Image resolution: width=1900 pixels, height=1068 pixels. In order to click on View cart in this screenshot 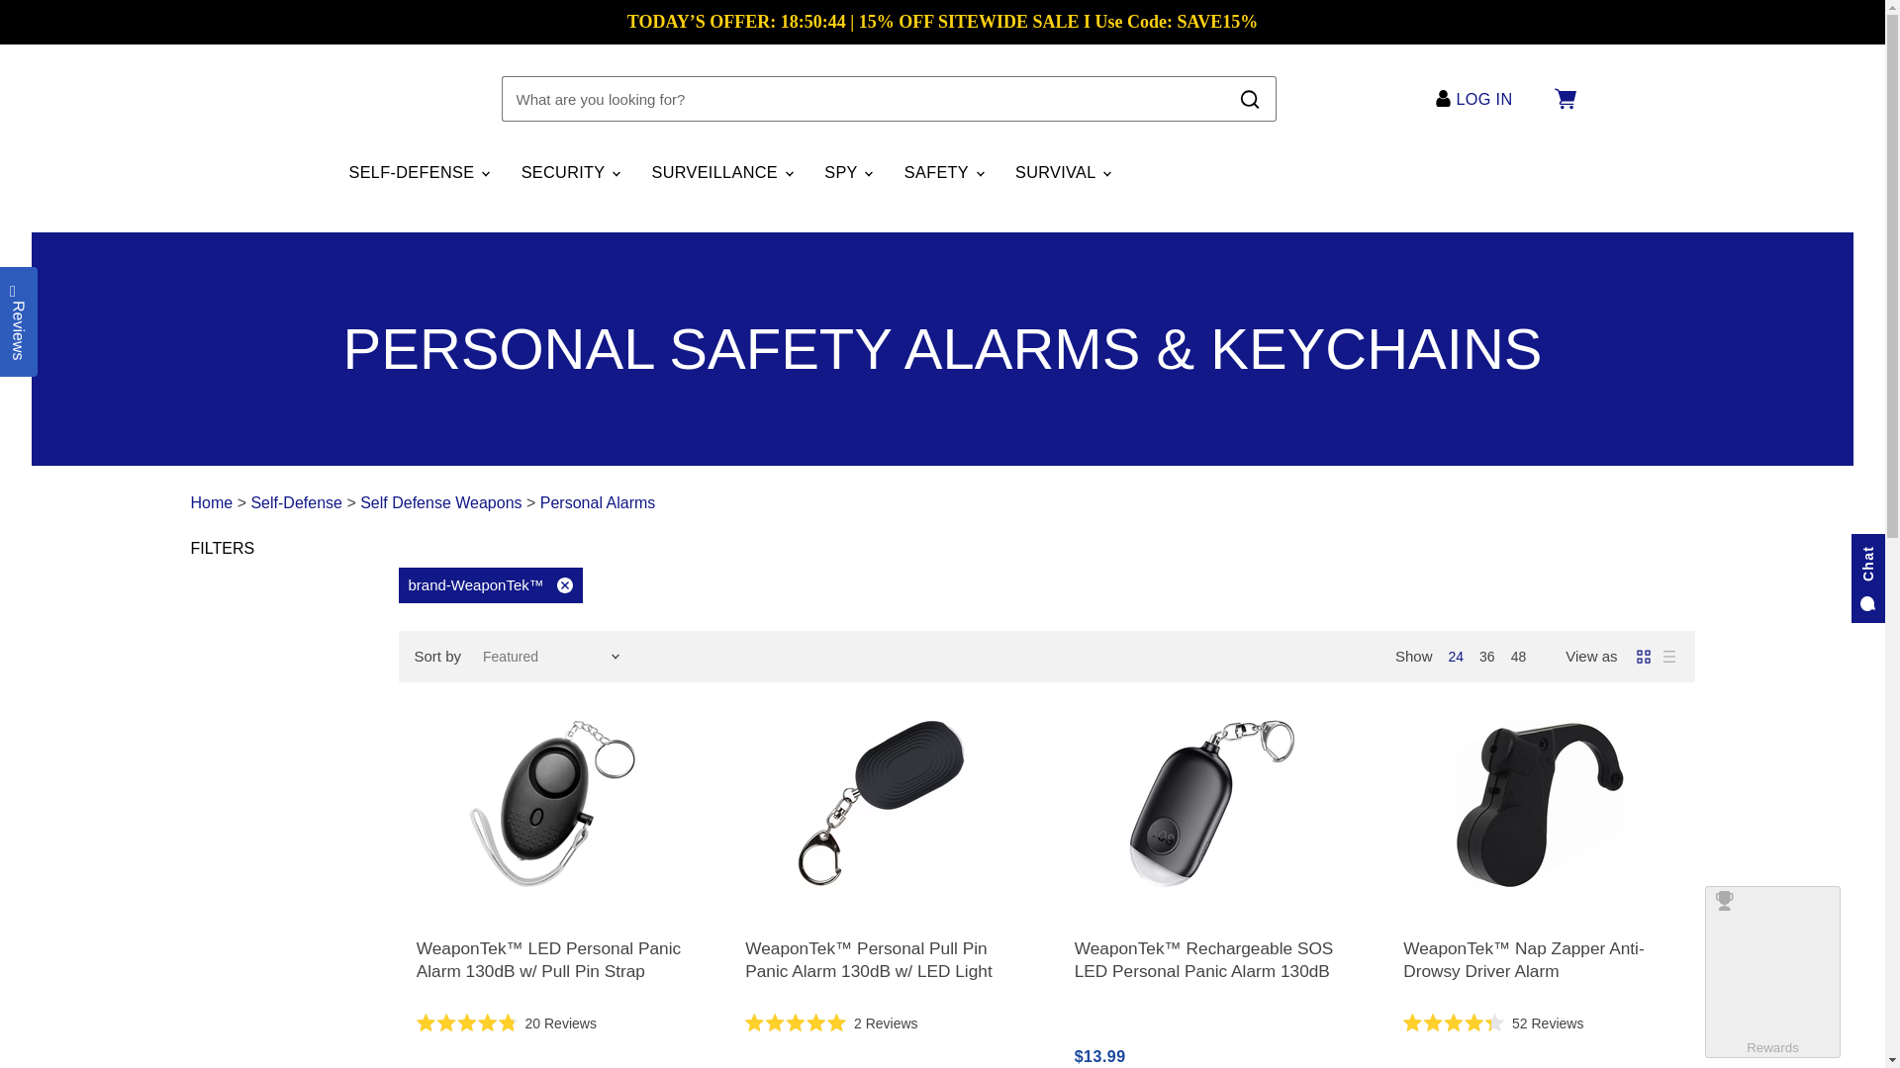, I will do `click(1564, 99)`.